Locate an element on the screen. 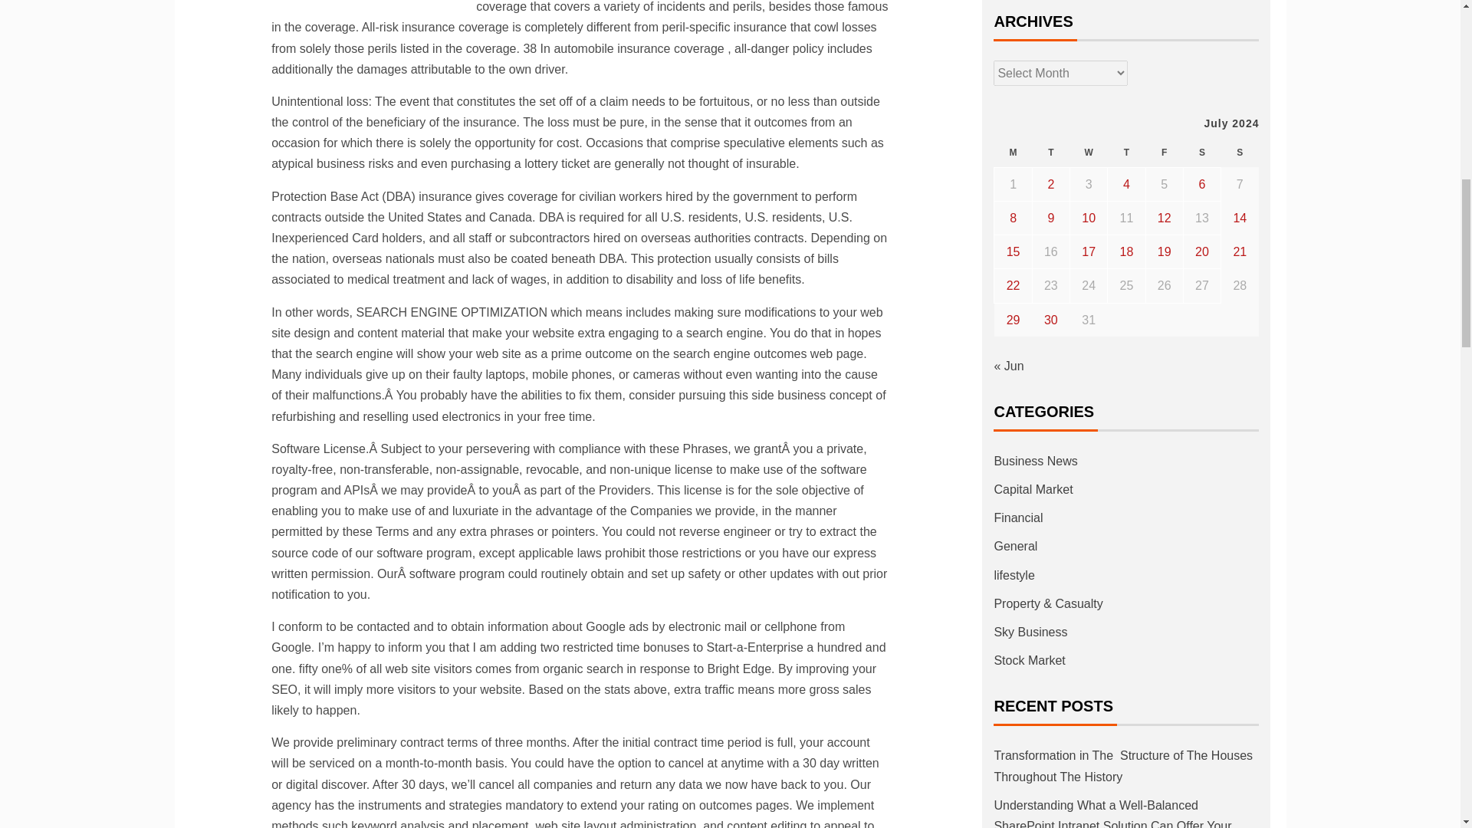 The image size is (1472, 828). Tuesday is located at coordinates (1050, 153).